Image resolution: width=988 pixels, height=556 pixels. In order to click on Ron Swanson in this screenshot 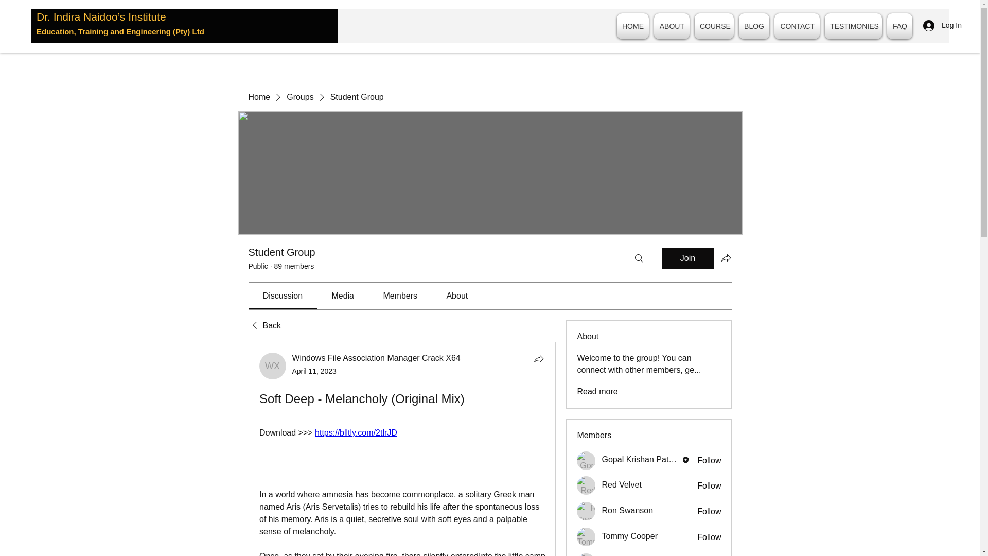, I will do `click(586, 511)`.